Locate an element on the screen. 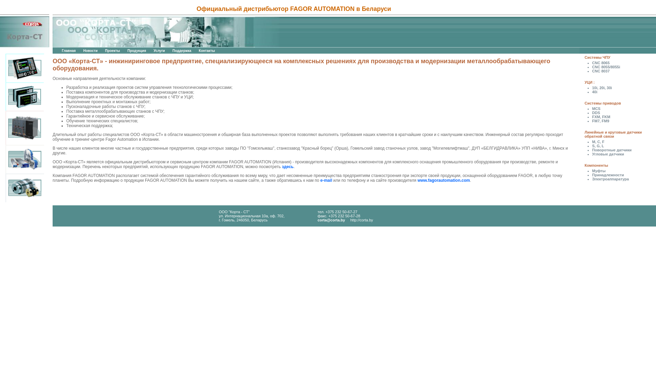  10i, 20i, 30i is located at coordinates (602, 88).